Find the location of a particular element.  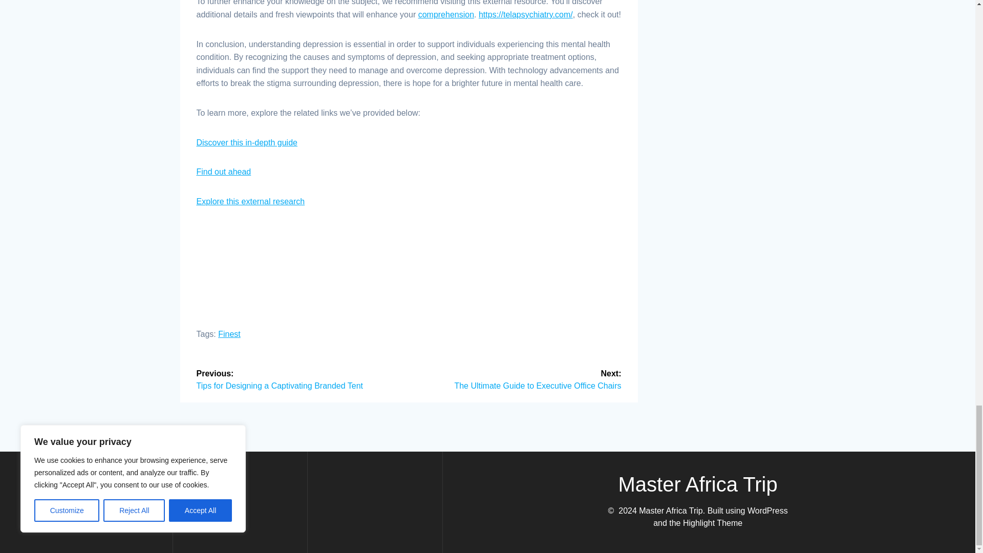

Explore this external research is located at coordinates (251, 201).